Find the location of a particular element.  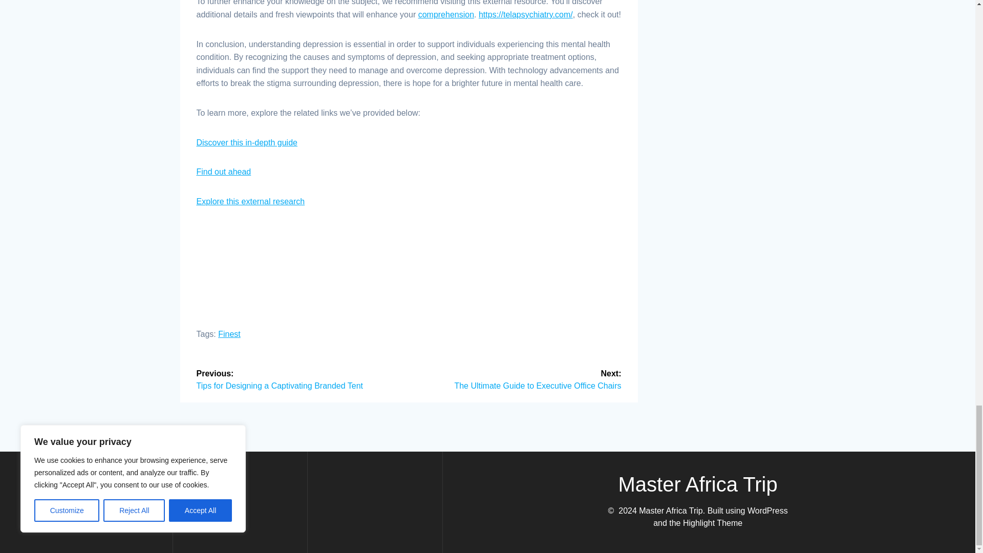

Explore this external research is located at coordinates (251, 201).